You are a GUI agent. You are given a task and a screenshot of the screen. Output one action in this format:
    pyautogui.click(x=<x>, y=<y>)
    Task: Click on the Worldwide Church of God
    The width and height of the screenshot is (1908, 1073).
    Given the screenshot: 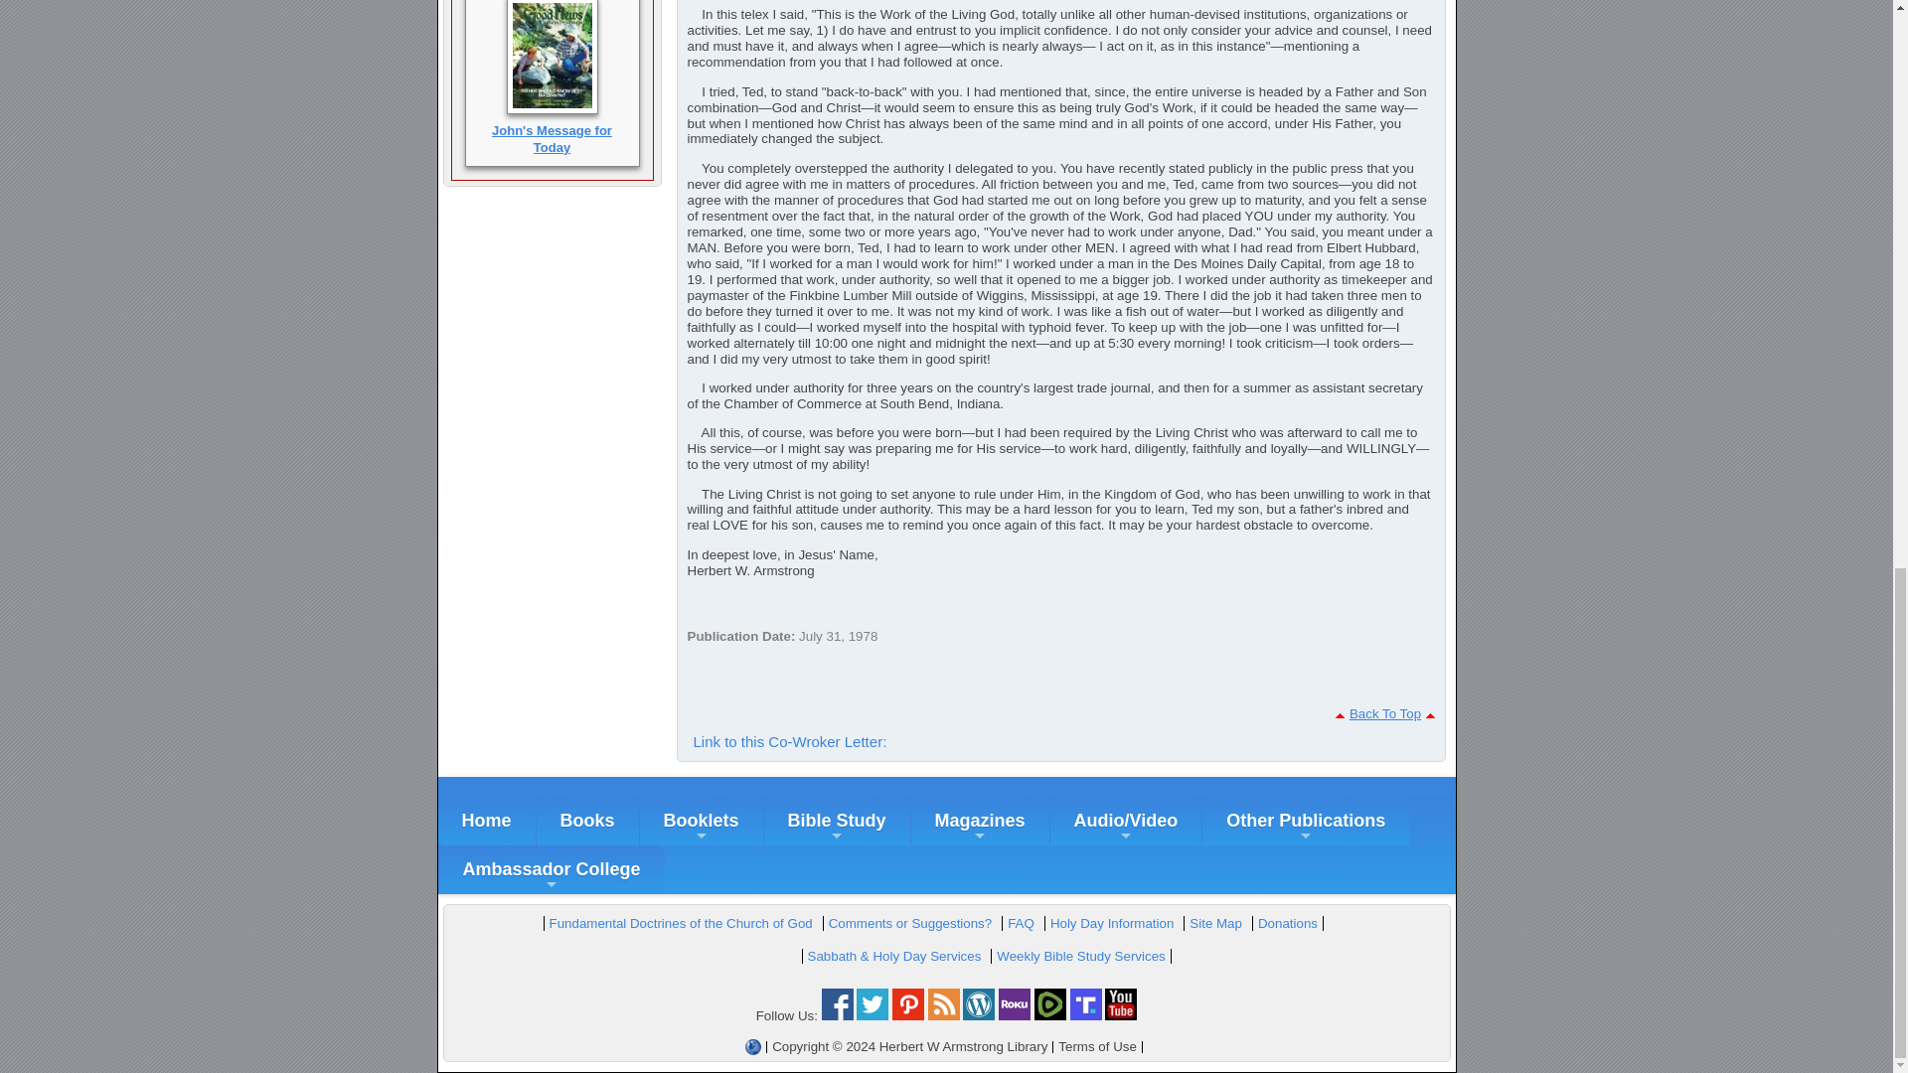 What is the action you would take?
    pyautogui.click(x=753, y=1047)
    